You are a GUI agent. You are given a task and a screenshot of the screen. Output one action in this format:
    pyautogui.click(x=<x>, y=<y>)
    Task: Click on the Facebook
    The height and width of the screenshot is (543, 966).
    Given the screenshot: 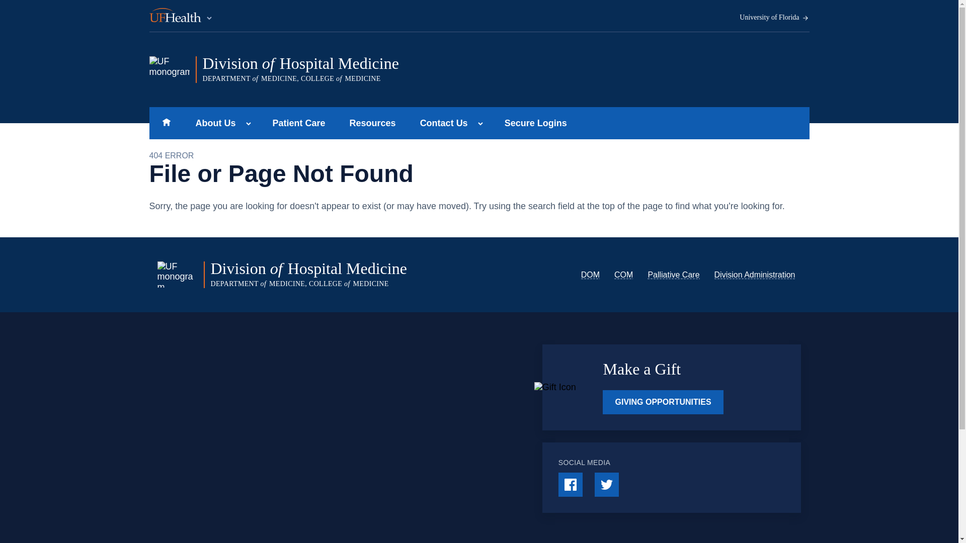 What is the action you would take?
    pyautogui.click(x=570, y=485)
    